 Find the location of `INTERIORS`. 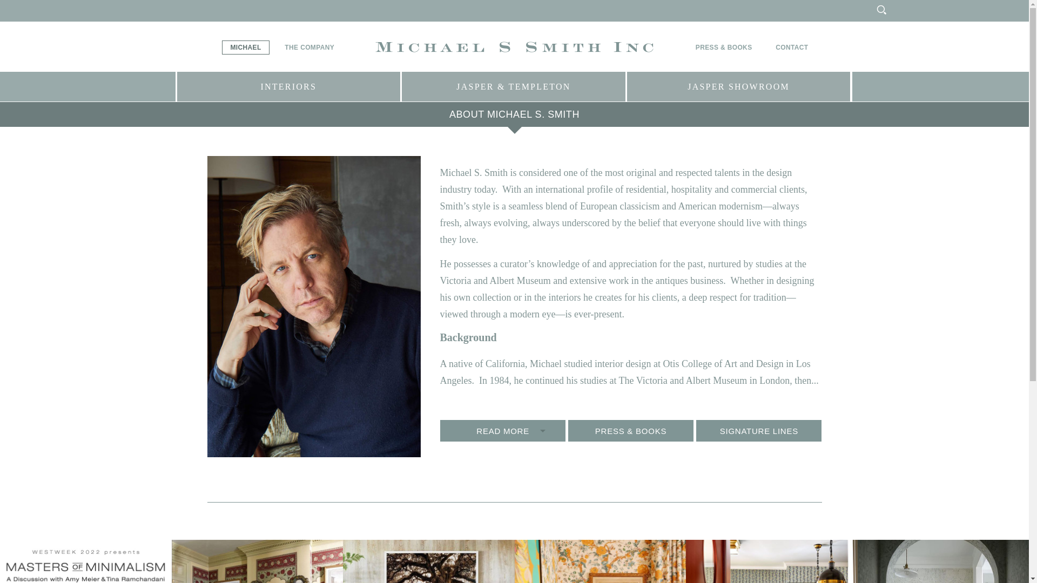

INTERIORS is located at coordinates (288, 86).